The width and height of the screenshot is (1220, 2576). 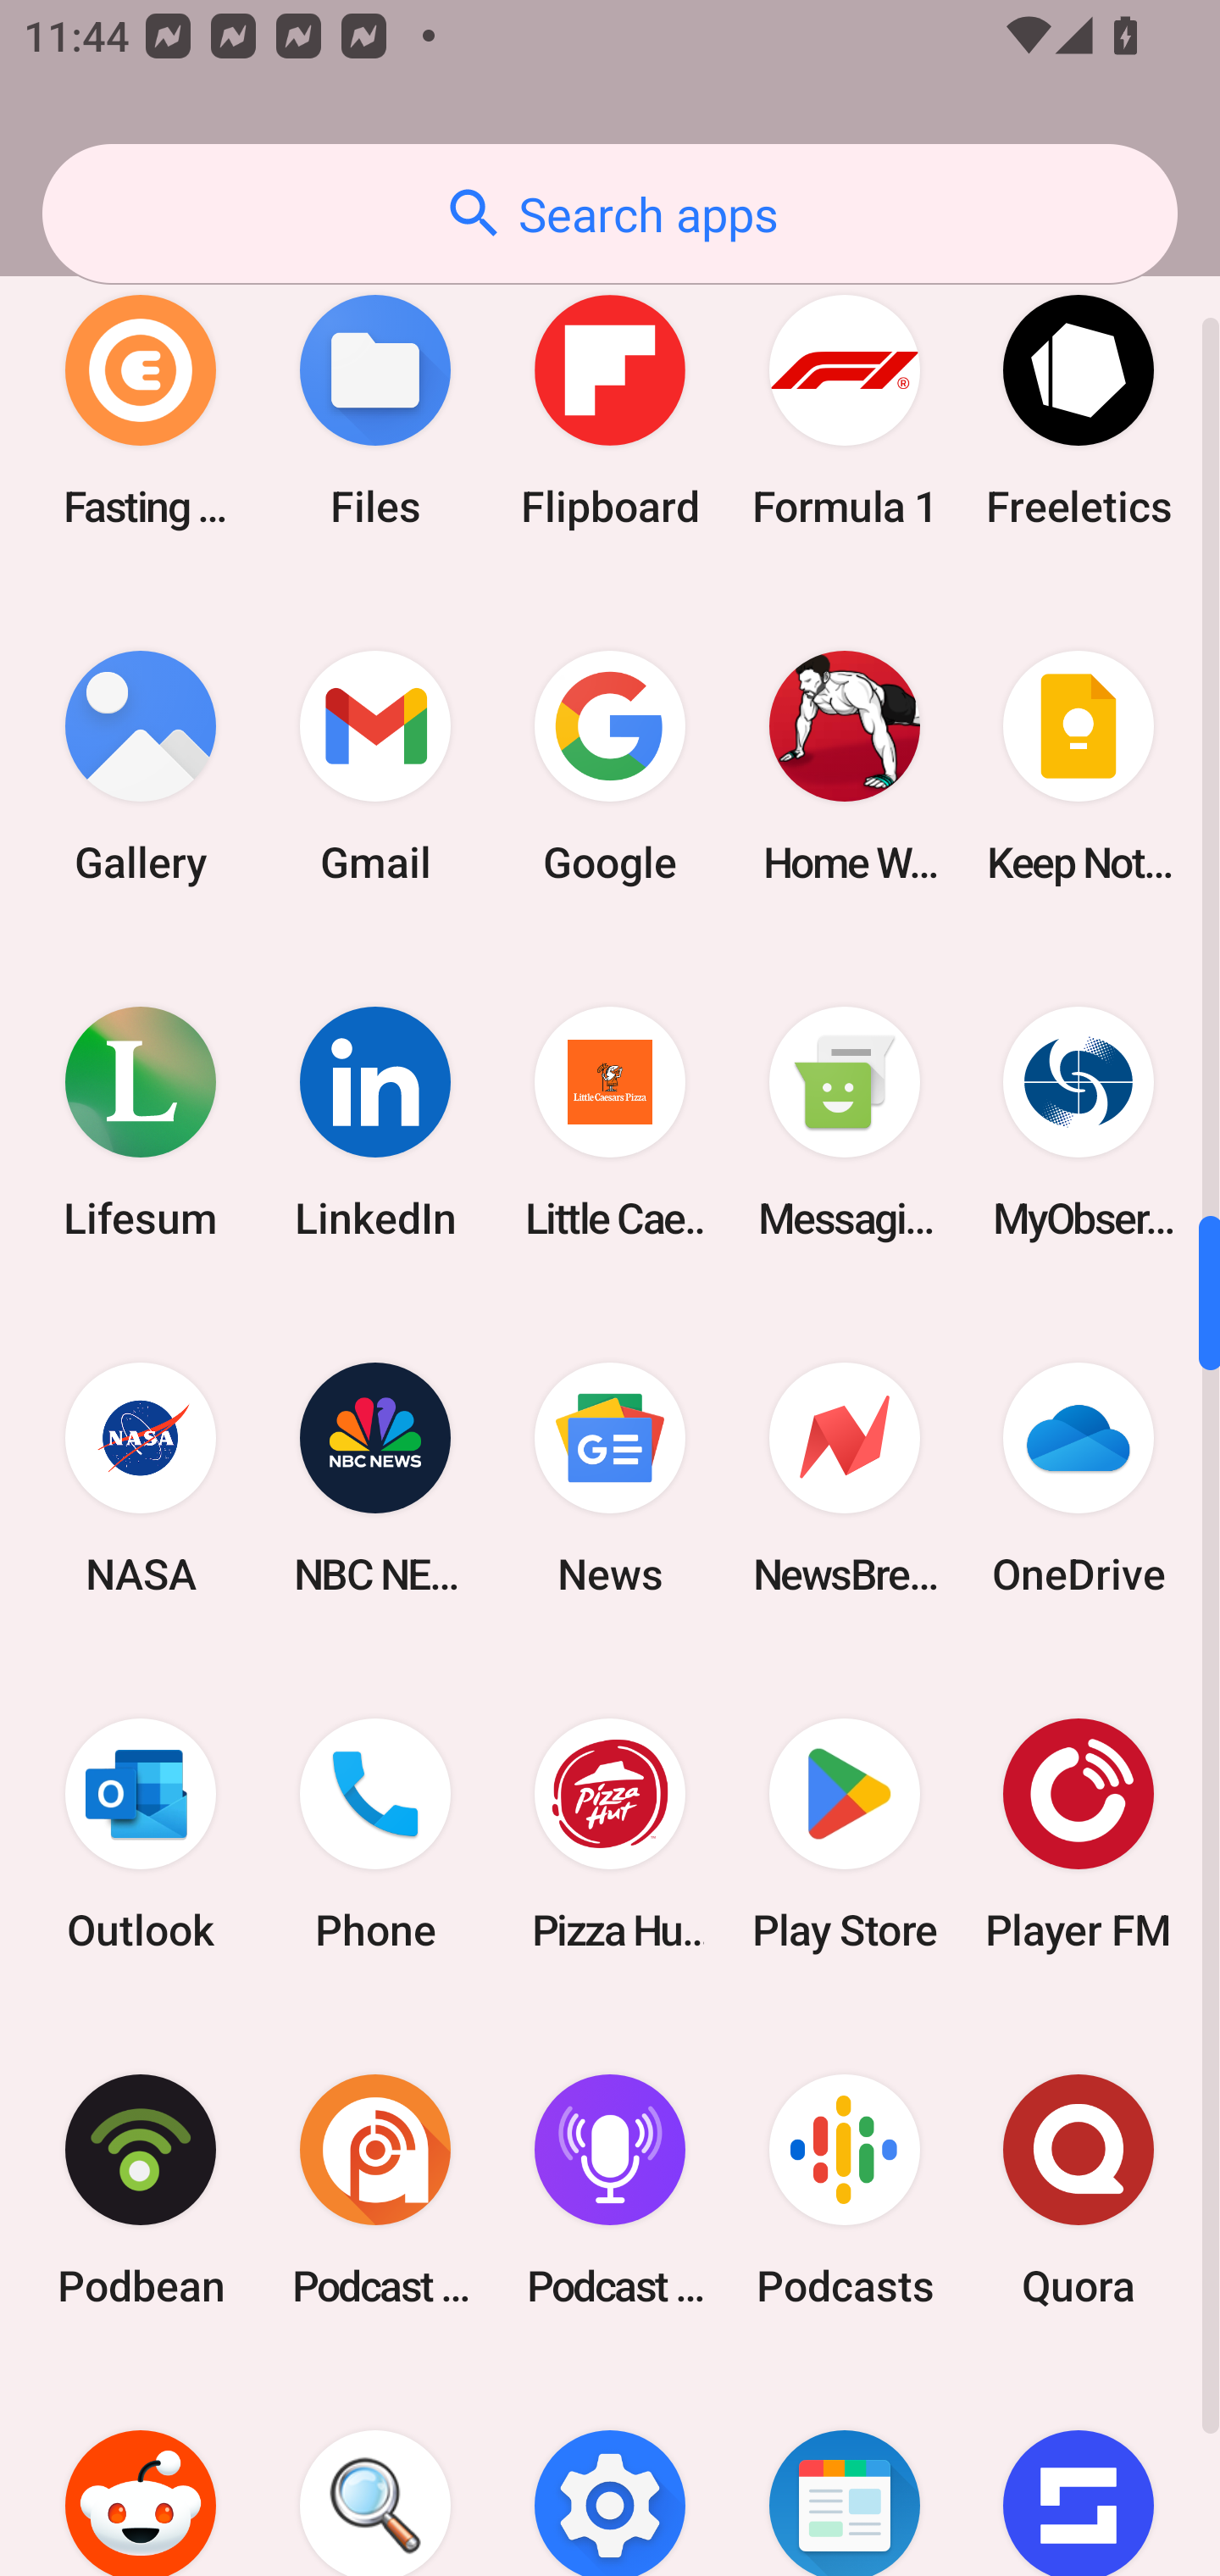 What do you see at coordinates (1079, 2190) in the screenshot?
I see `Quora` at bounding box center [1079, 2190].